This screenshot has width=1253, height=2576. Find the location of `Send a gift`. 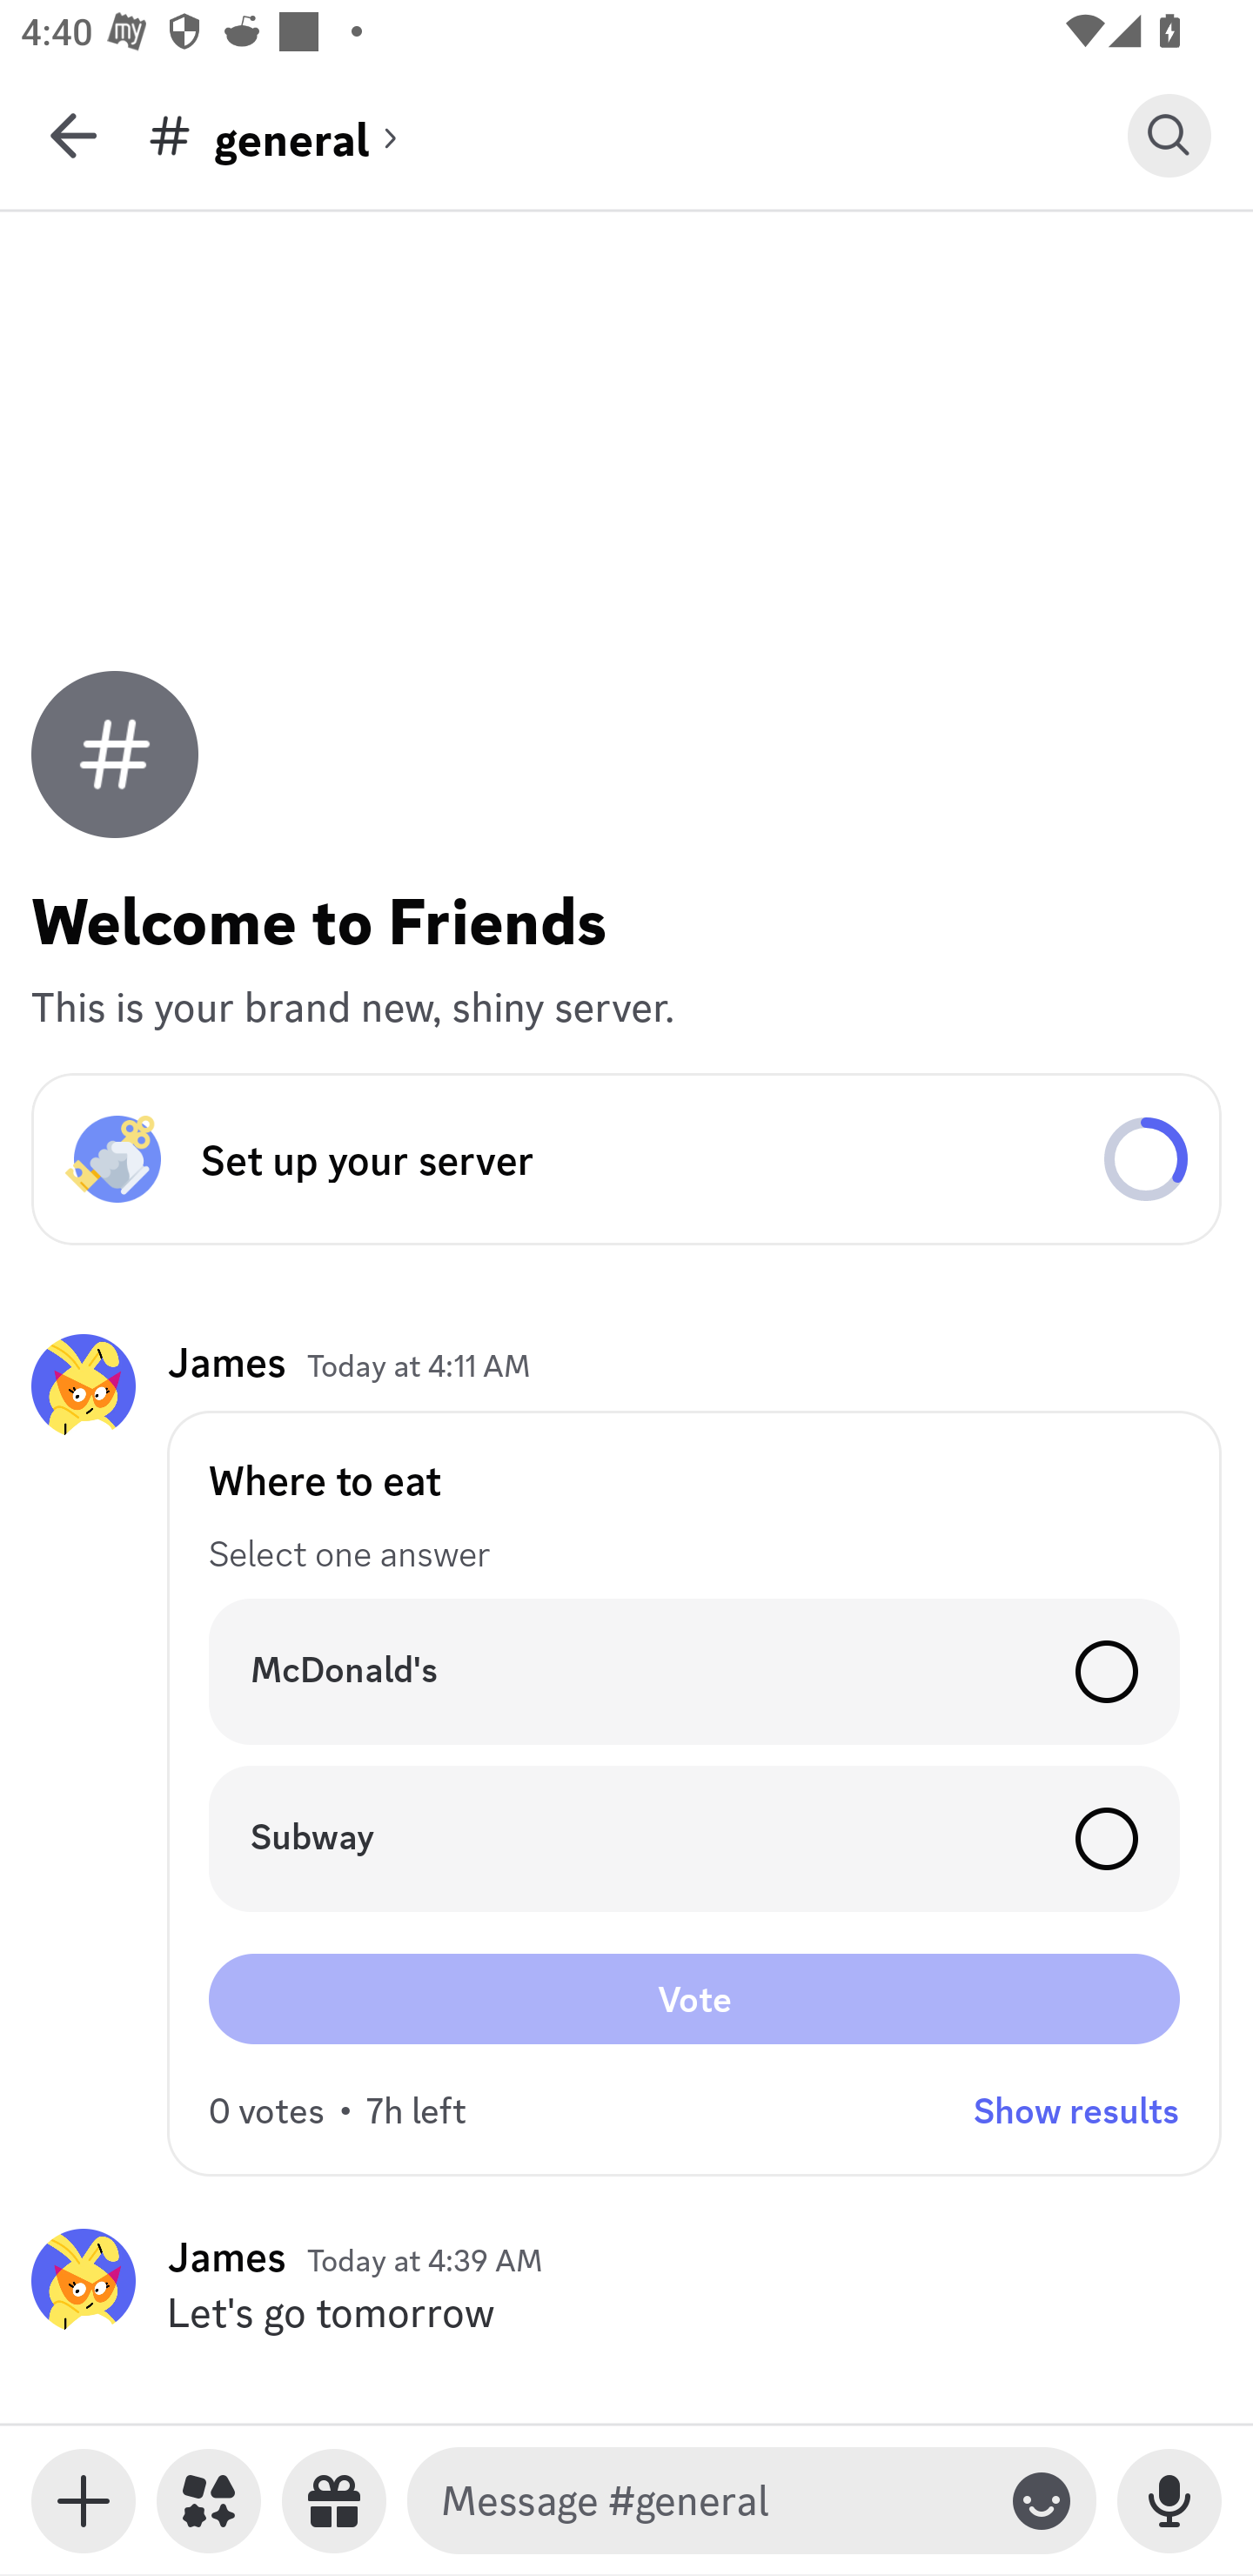

Send a gift is located at coordinates (334, 2501).